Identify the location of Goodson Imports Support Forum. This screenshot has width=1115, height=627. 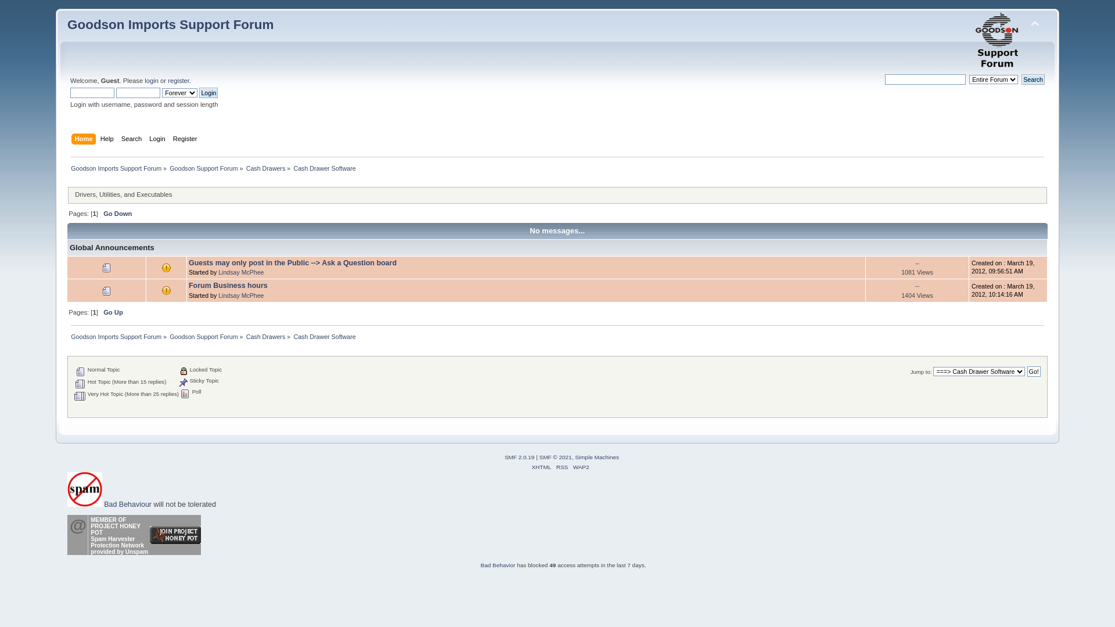
(116, 168).